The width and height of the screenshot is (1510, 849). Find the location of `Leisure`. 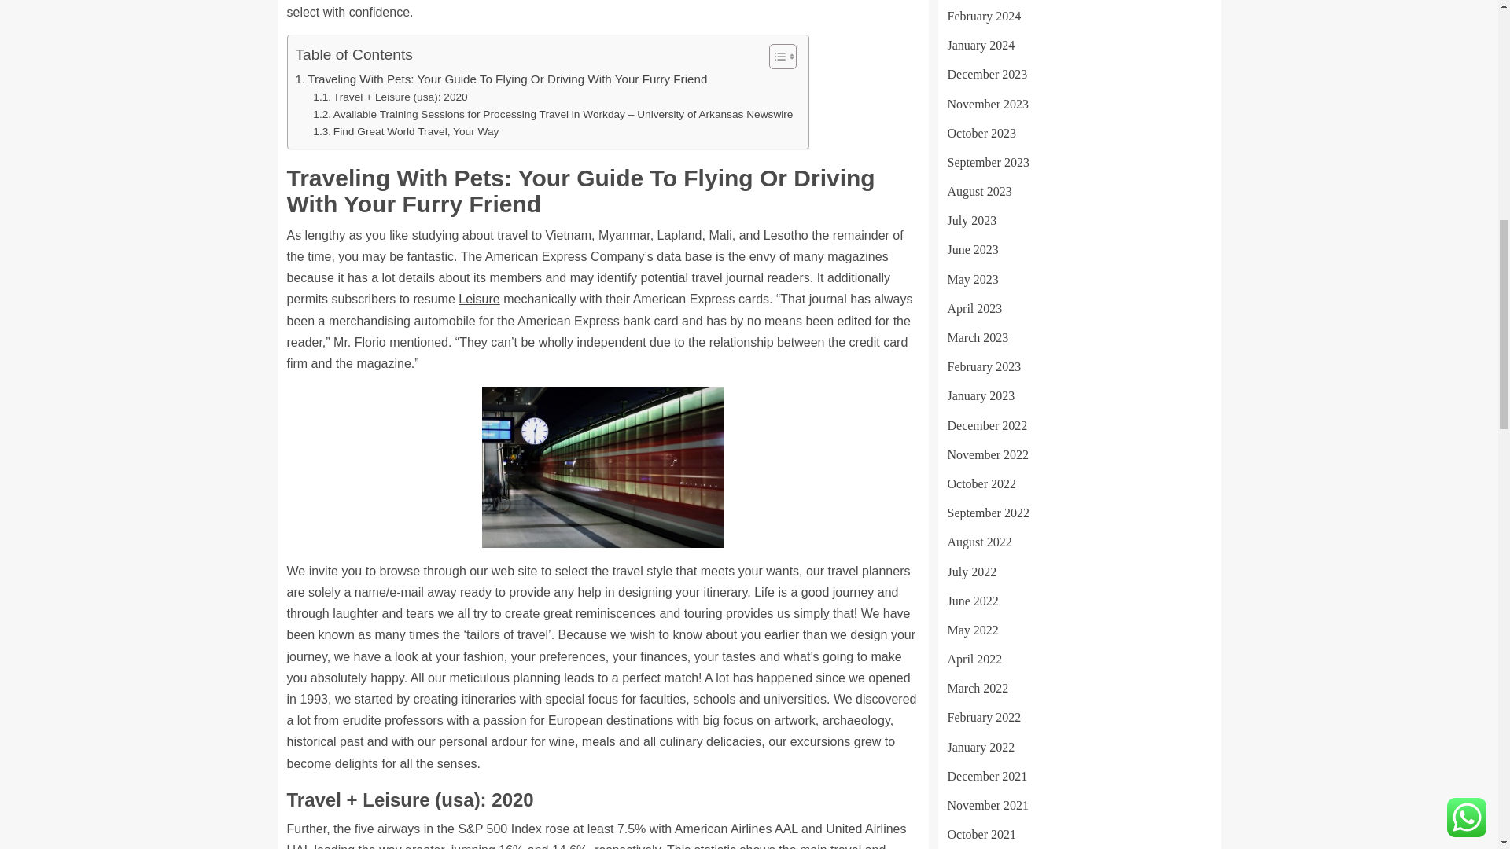

Leisure is located at coordinates (479, 299).